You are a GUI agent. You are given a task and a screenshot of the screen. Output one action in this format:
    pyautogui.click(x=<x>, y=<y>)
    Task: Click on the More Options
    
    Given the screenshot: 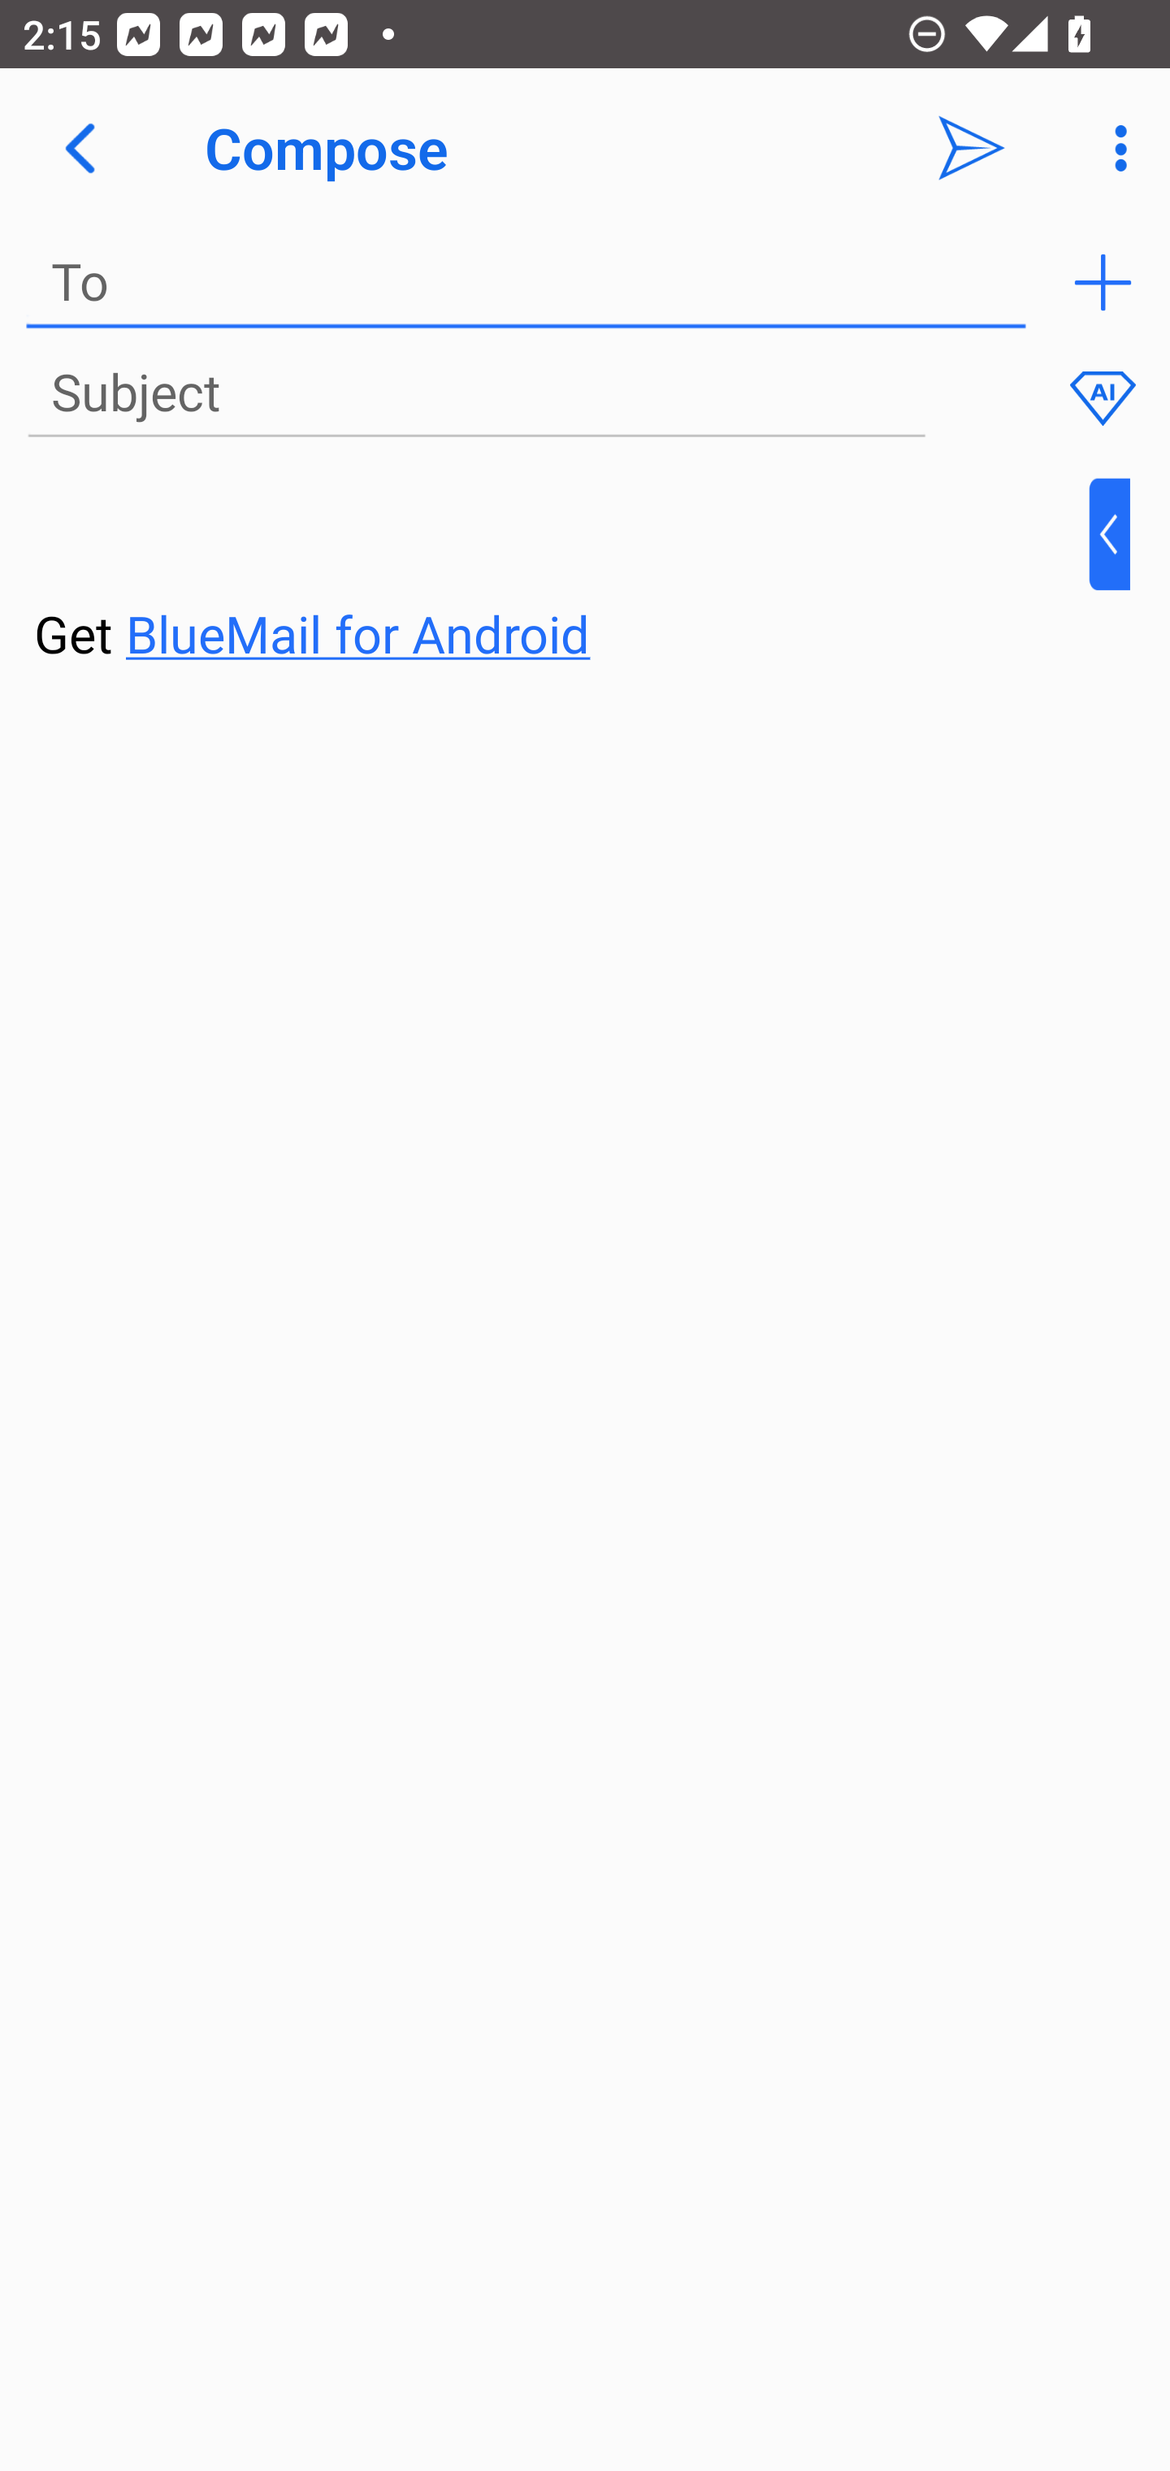 What is the action you would take?
    pyautogui.click(x=1113, y=148)
    